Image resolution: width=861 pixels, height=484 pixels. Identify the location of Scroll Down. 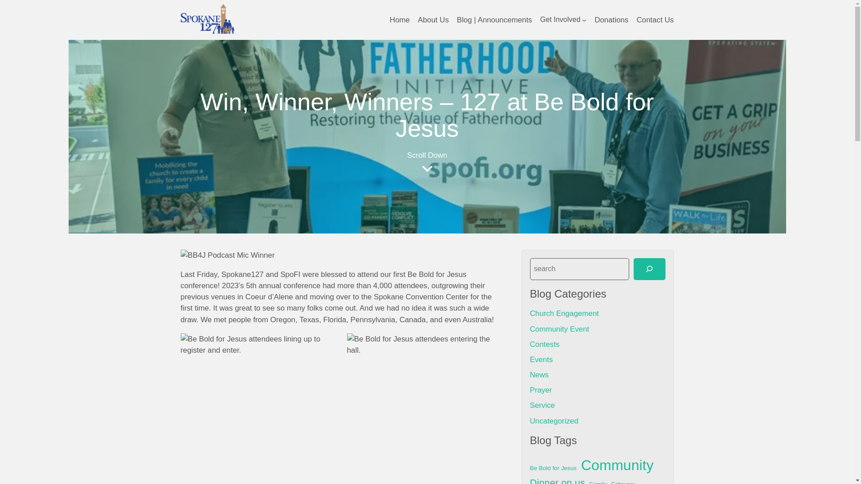
(427, 163).